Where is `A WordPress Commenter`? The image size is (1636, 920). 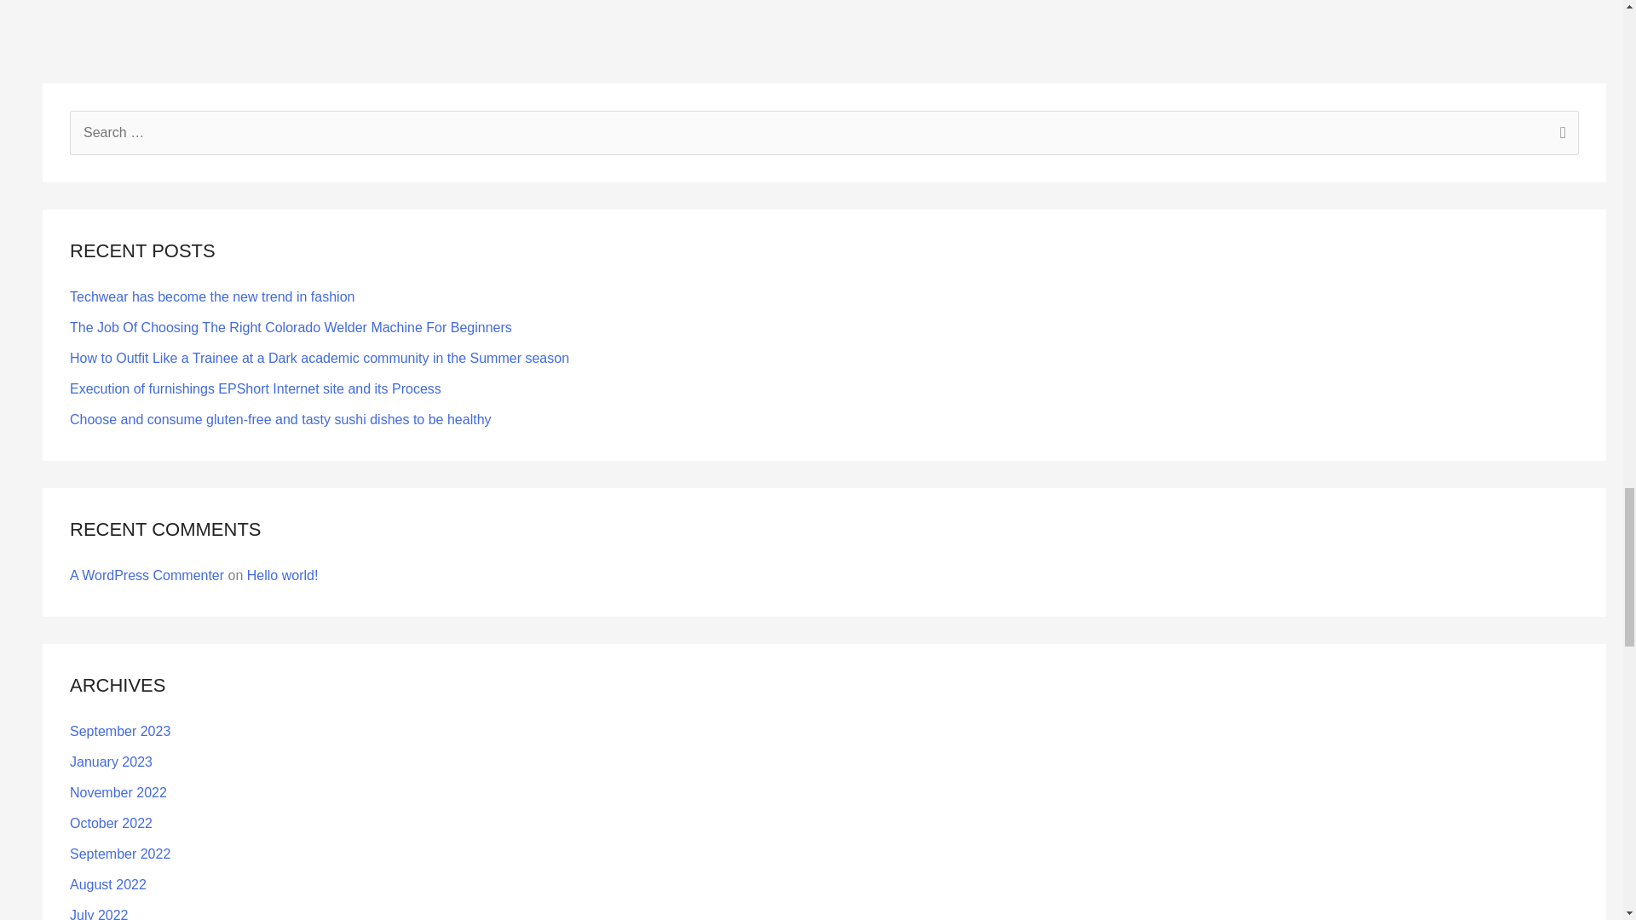 A WordPress Commenter is located at coordinates (147, 575).